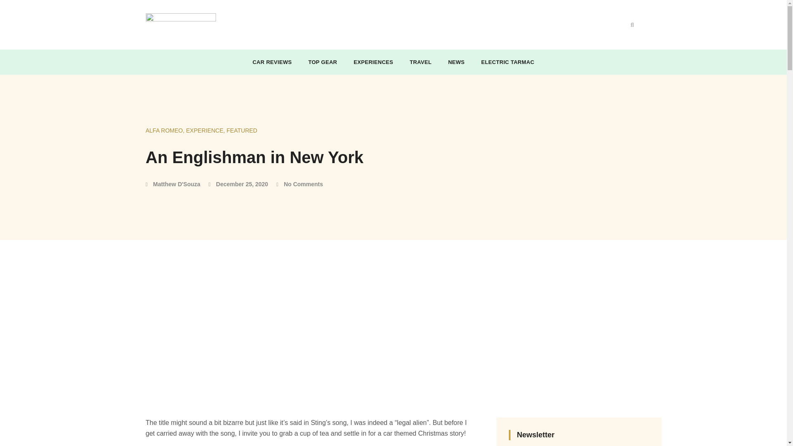  I want to click on Matthew D'Souza, so click(173, 184).